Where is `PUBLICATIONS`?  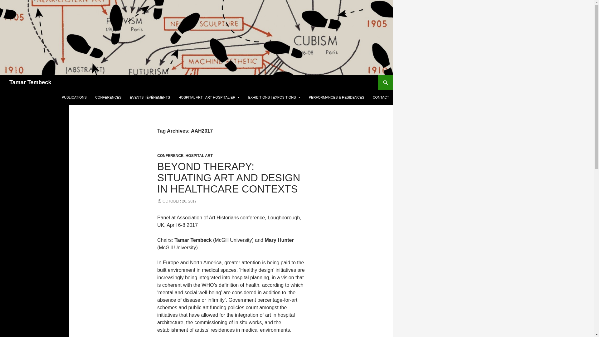 PUBLICATIONS is located at coordinates (74, 97).